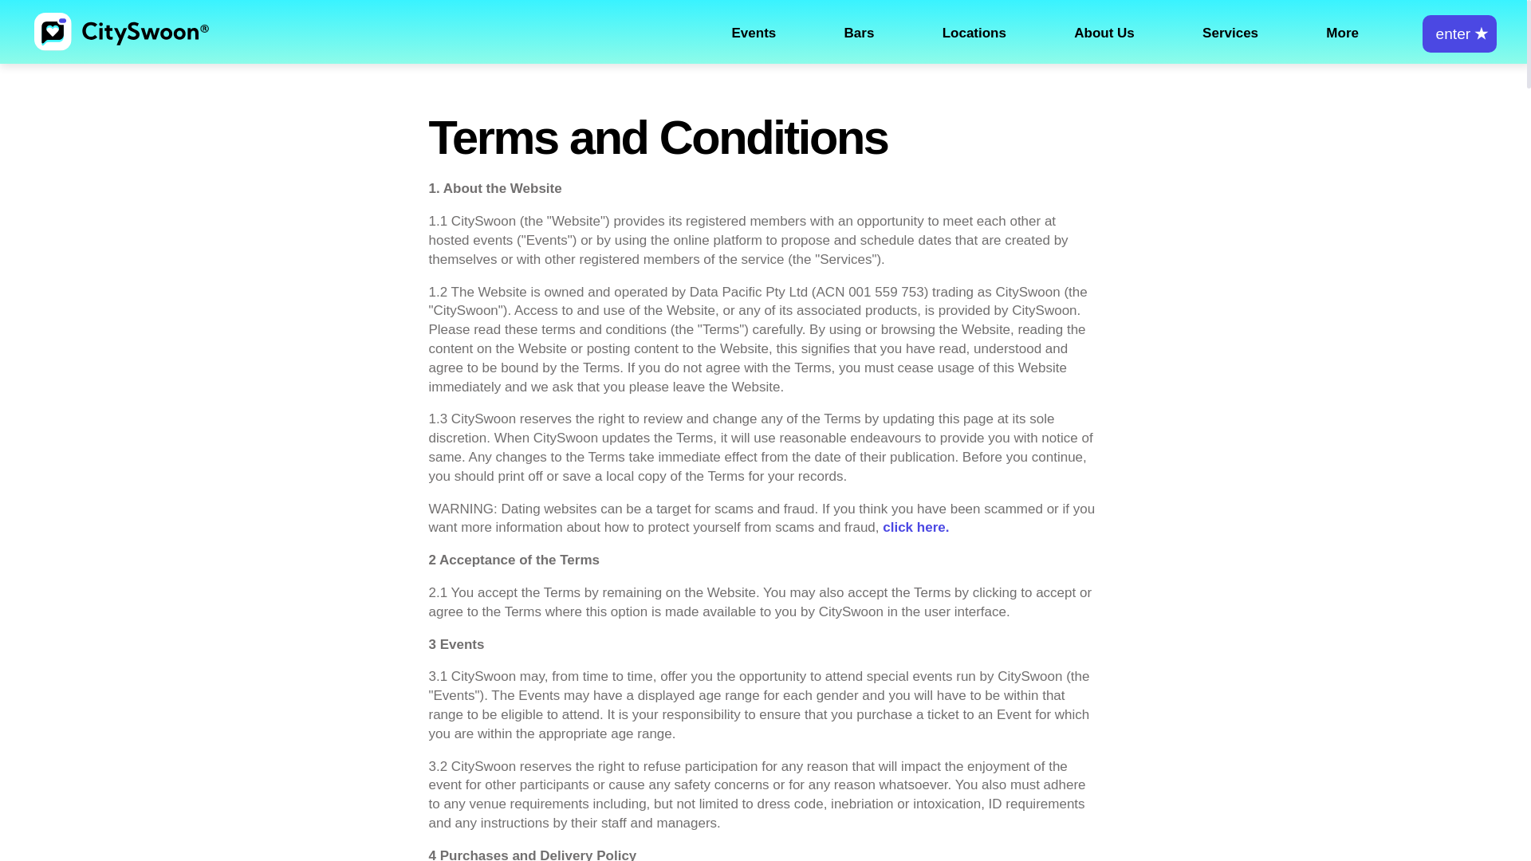 Image resolution: width=1531 pixels, height=861 pixels. I want to click on About Us, so click(1104, 33).